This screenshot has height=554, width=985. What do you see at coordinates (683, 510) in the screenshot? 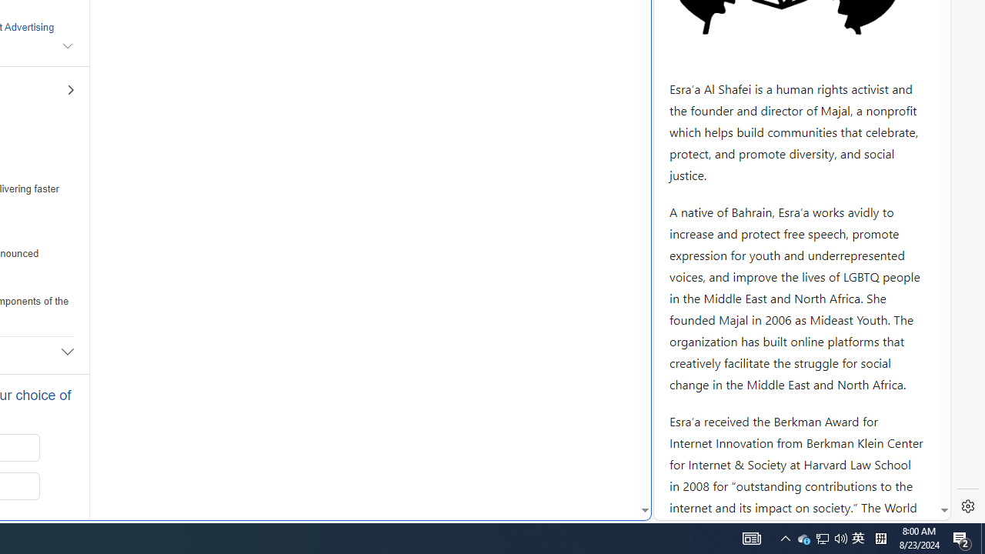
I see `Global web icon` at bounding box center [683, 510].